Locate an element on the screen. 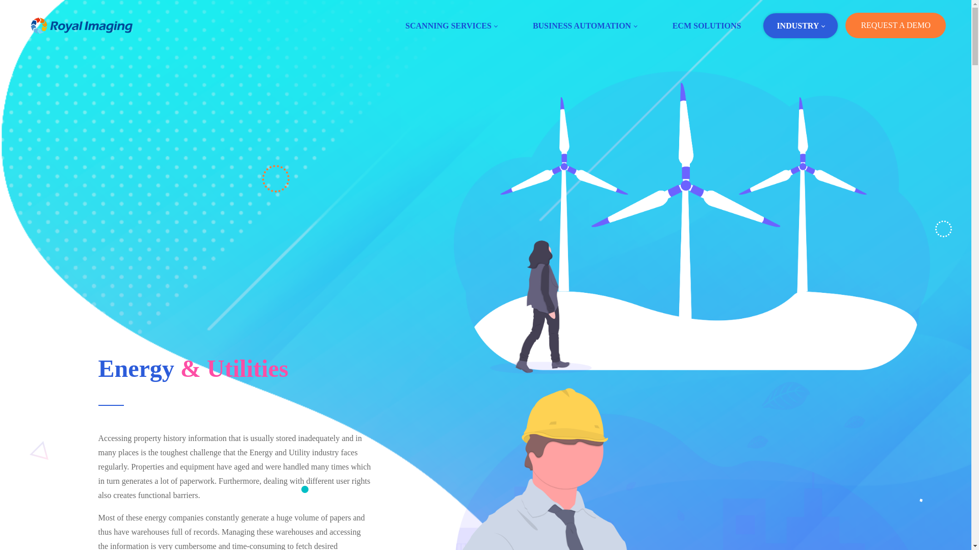  SCANNING SERVICES is located at coordinates (451, 25).